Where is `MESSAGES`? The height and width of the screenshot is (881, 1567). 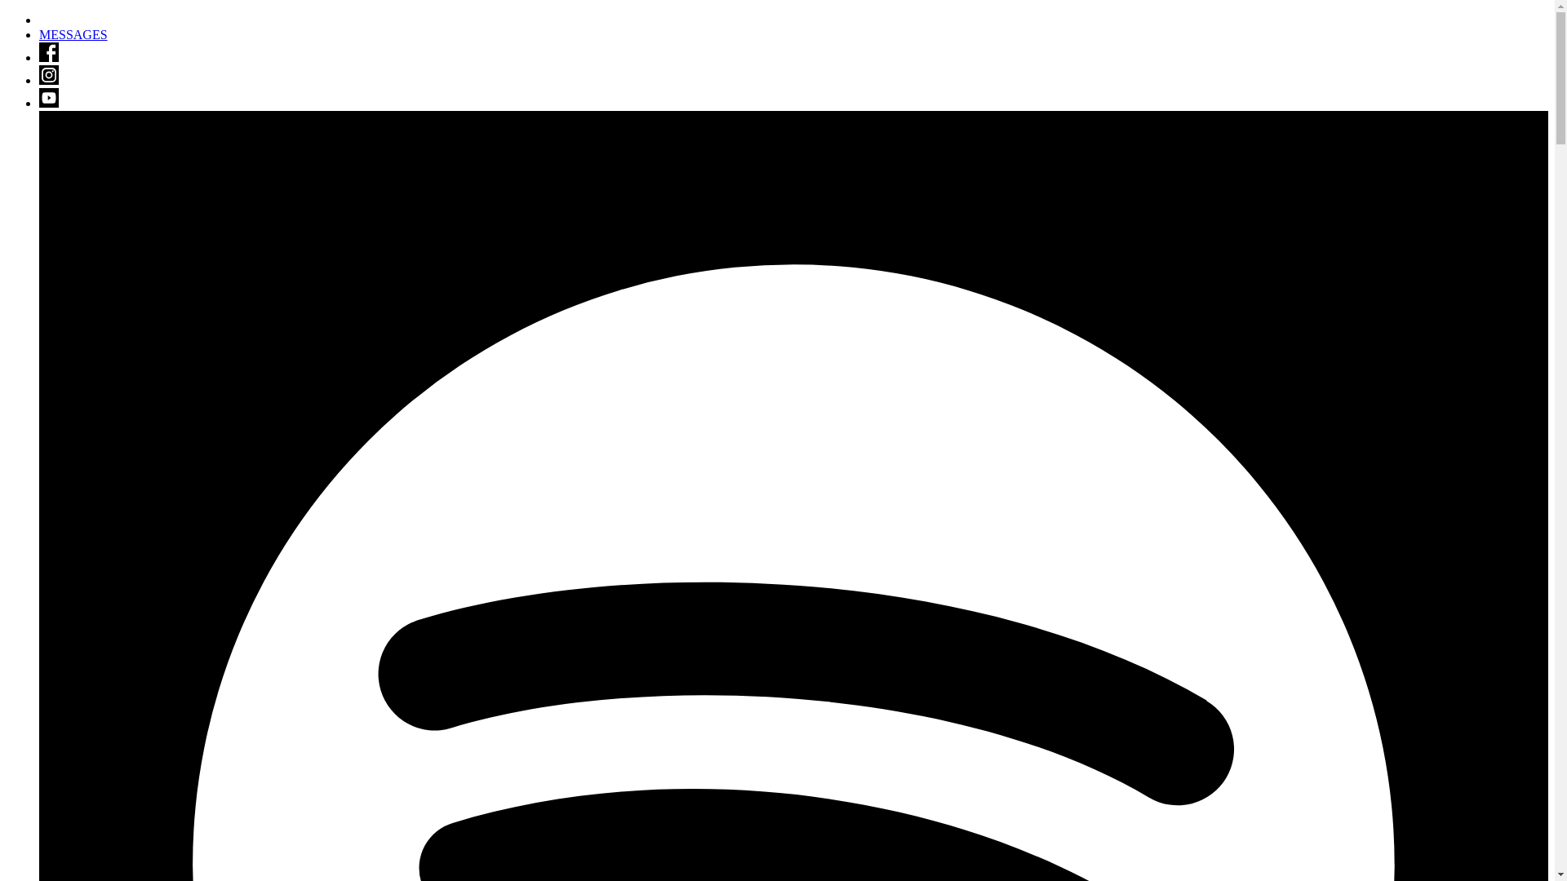 MESSAGES is located at coordinates (73, 34).